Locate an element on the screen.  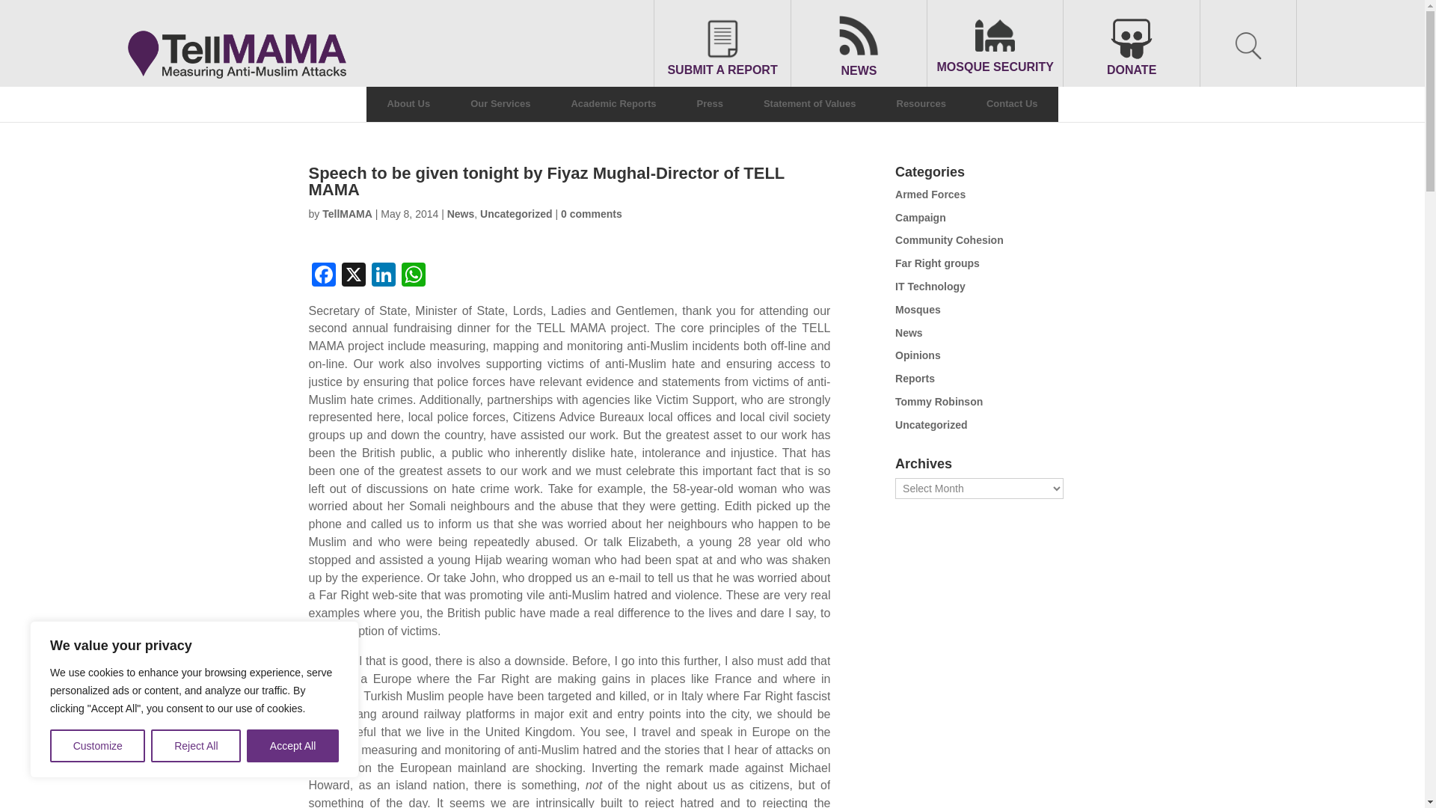
X is located at coordinates (352, 276).